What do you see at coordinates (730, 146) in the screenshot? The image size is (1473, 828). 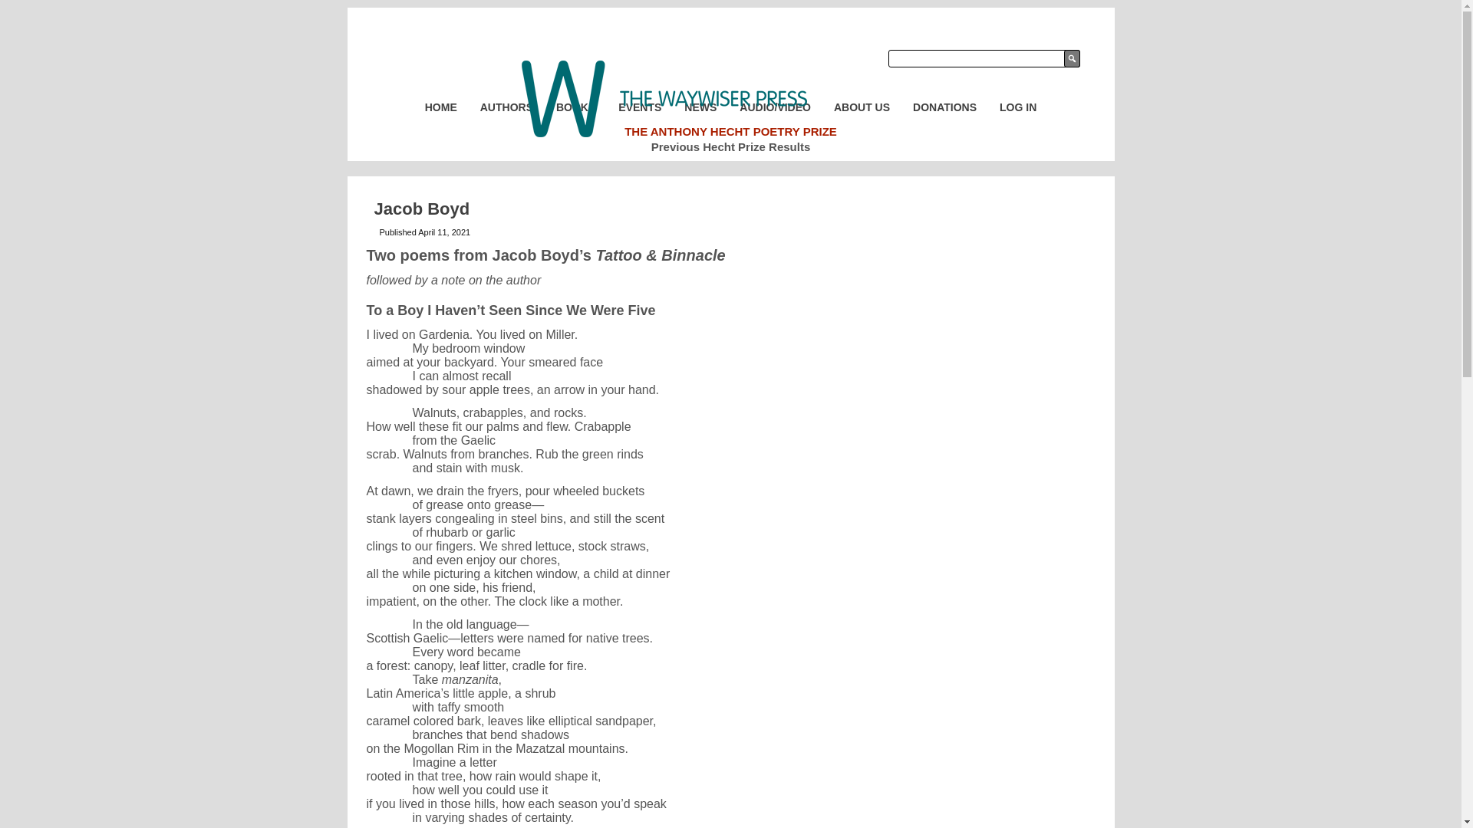 I see `Previous Hecht Prize Results` at bounding box center [730, 146].